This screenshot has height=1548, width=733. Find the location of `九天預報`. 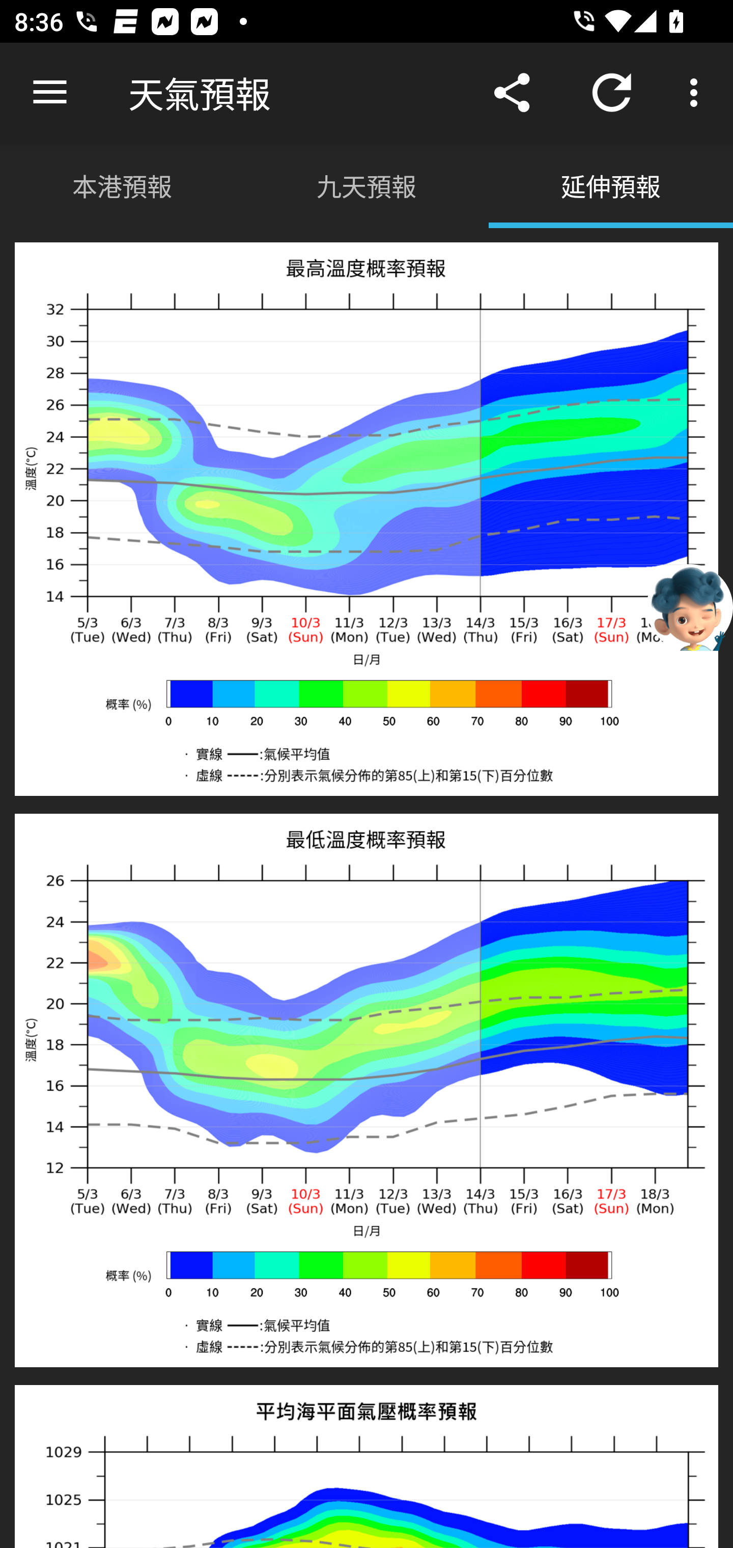

九天預報 is located at coordinates (366, 184).